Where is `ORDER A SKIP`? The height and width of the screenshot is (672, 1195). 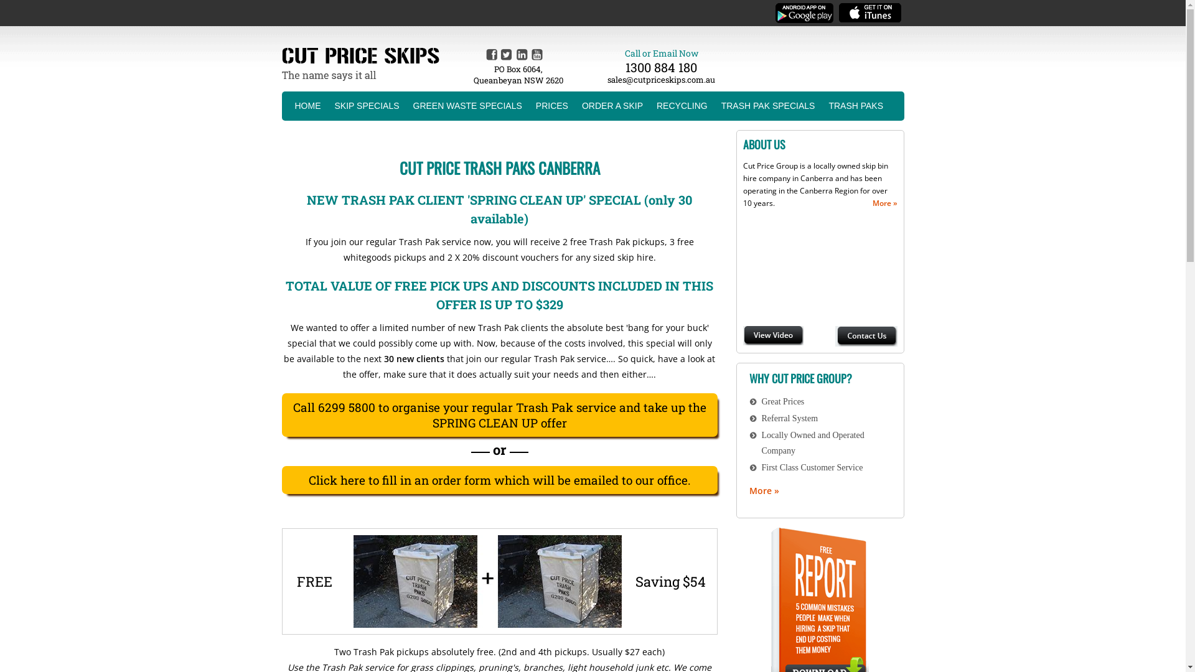 ORDER A SKIP is located at coordinates (612, 106).